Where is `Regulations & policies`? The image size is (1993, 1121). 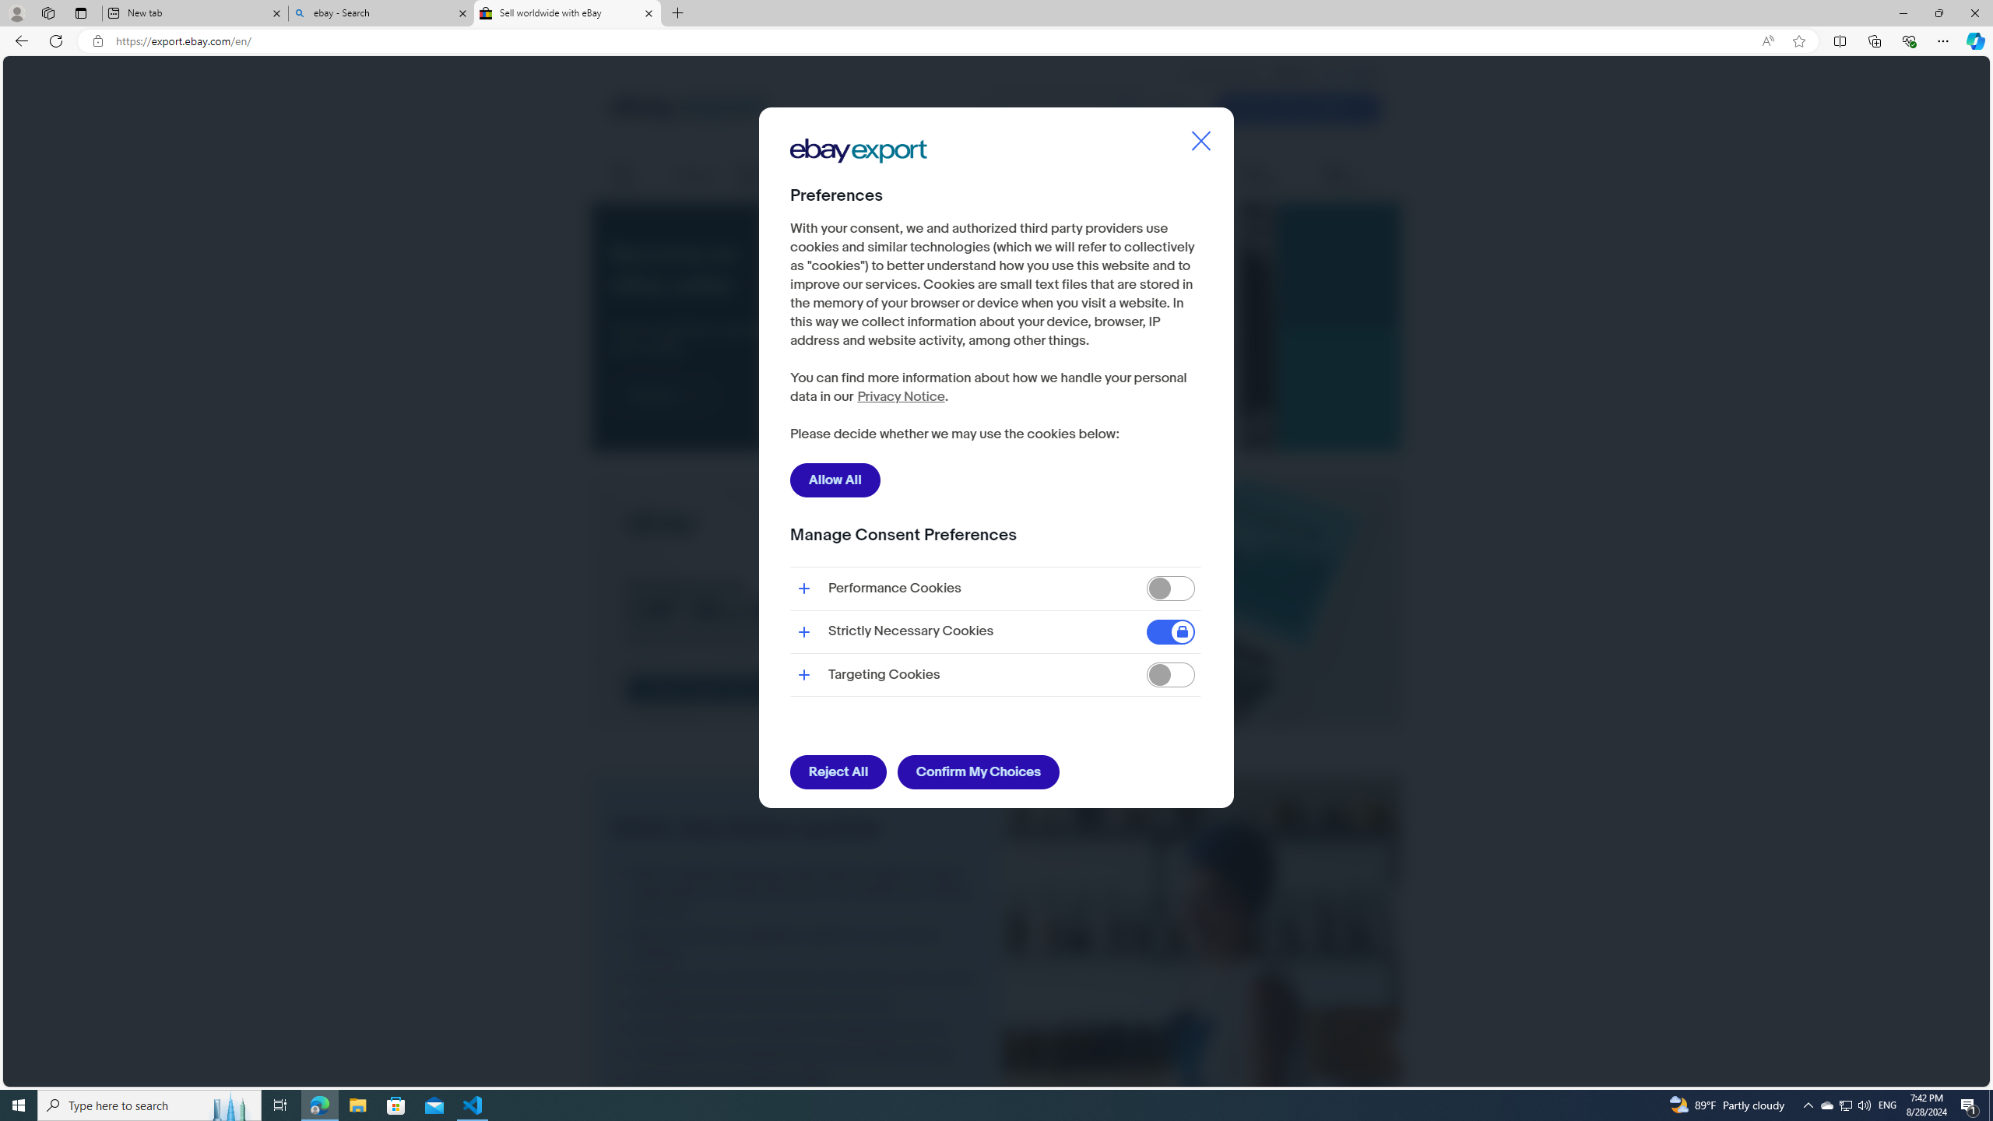 Regulations & policies is located at coordinates (1105, 176).